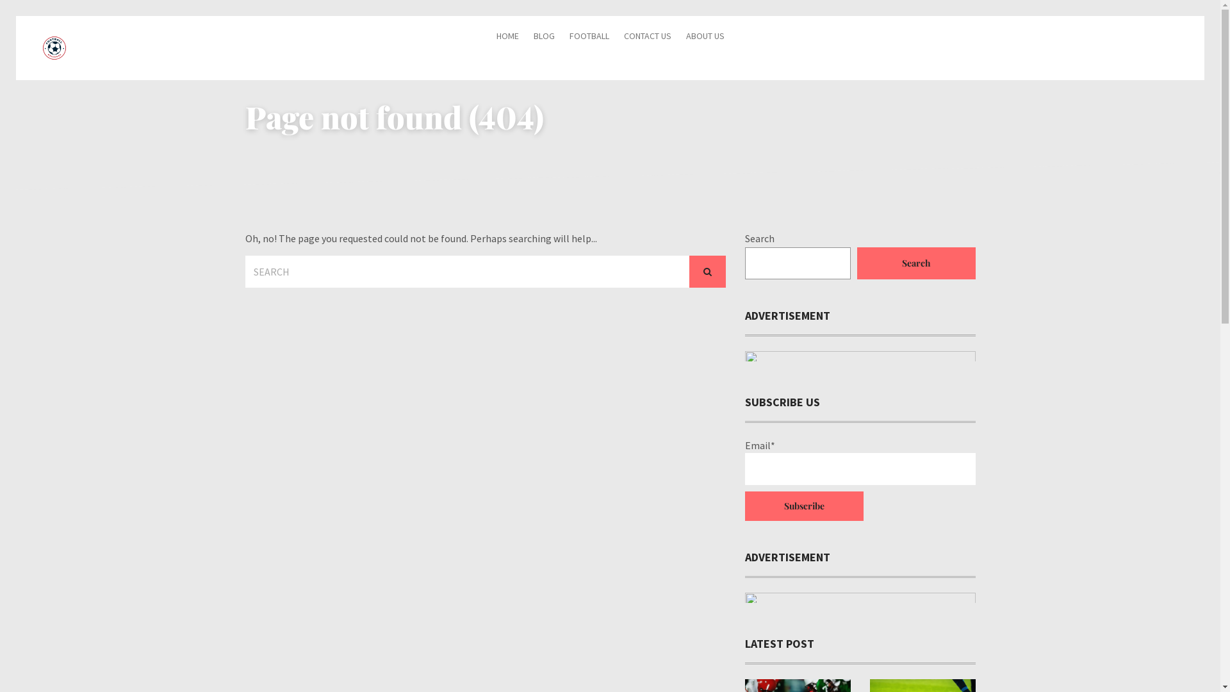 This screenshot has height=692, width=1230. Describe the element at coordinates (705, 35) in the screenshot. I see `ABOUT US` at that location.